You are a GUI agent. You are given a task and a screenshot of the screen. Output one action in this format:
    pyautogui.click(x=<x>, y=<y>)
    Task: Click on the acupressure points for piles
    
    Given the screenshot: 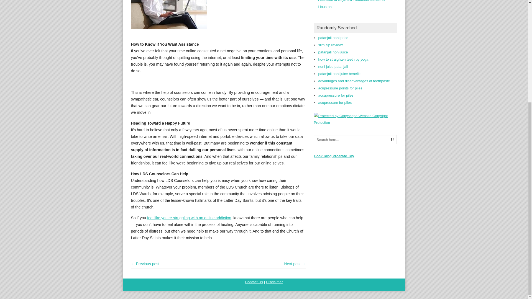 What is the action you would take?
    pyautogui.click(x=340, y=88)
    